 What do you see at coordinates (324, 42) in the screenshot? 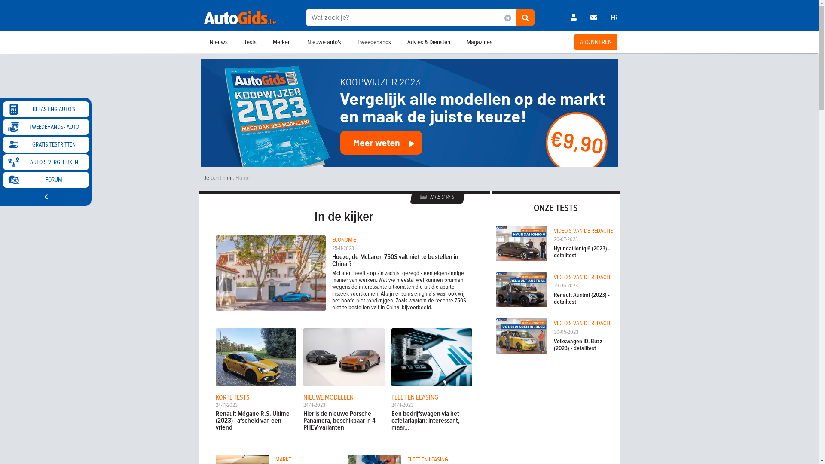
I see `Nieuwe auto's` at bounding box center [324, 42].